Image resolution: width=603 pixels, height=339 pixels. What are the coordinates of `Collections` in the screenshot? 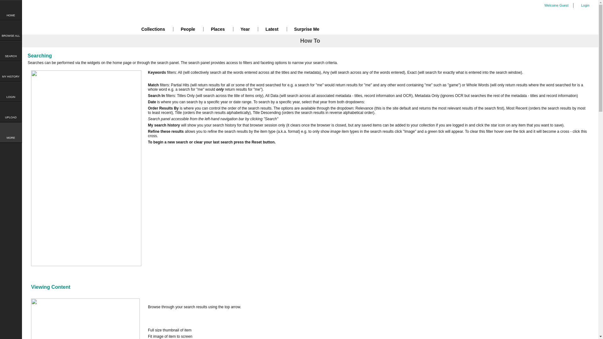 It's located at (153, 30).